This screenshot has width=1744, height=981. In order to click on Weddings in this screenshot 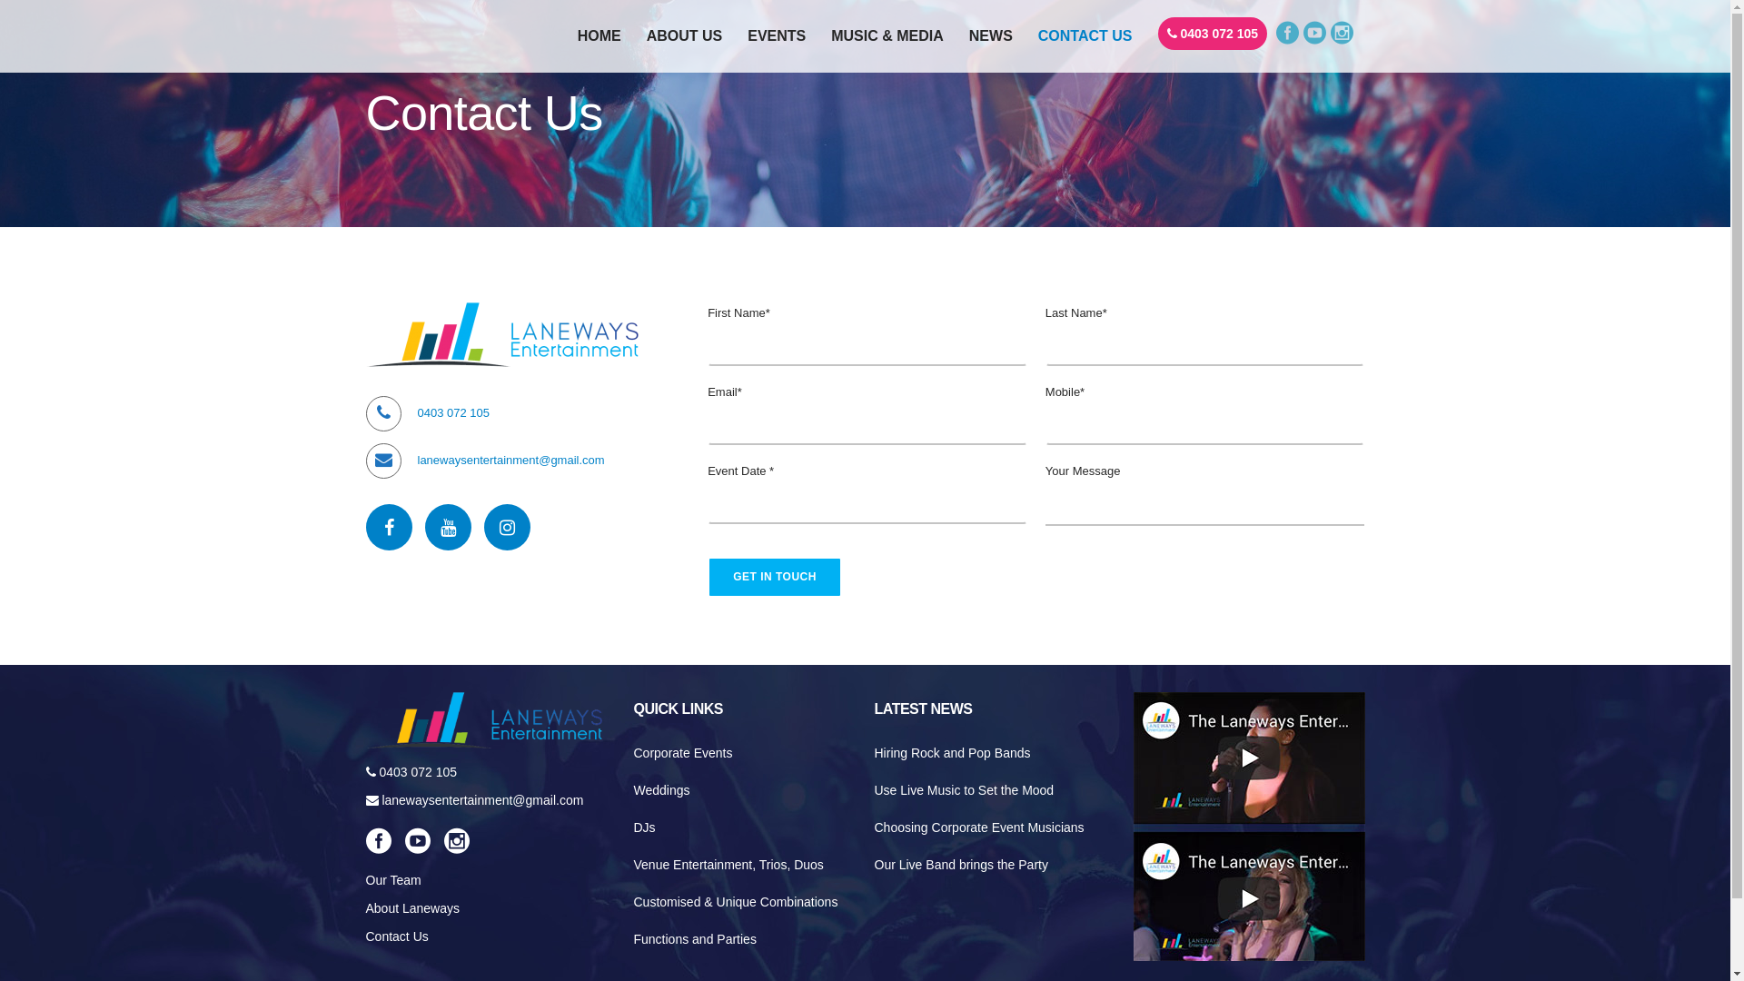, I will do `click(745, 790)`.